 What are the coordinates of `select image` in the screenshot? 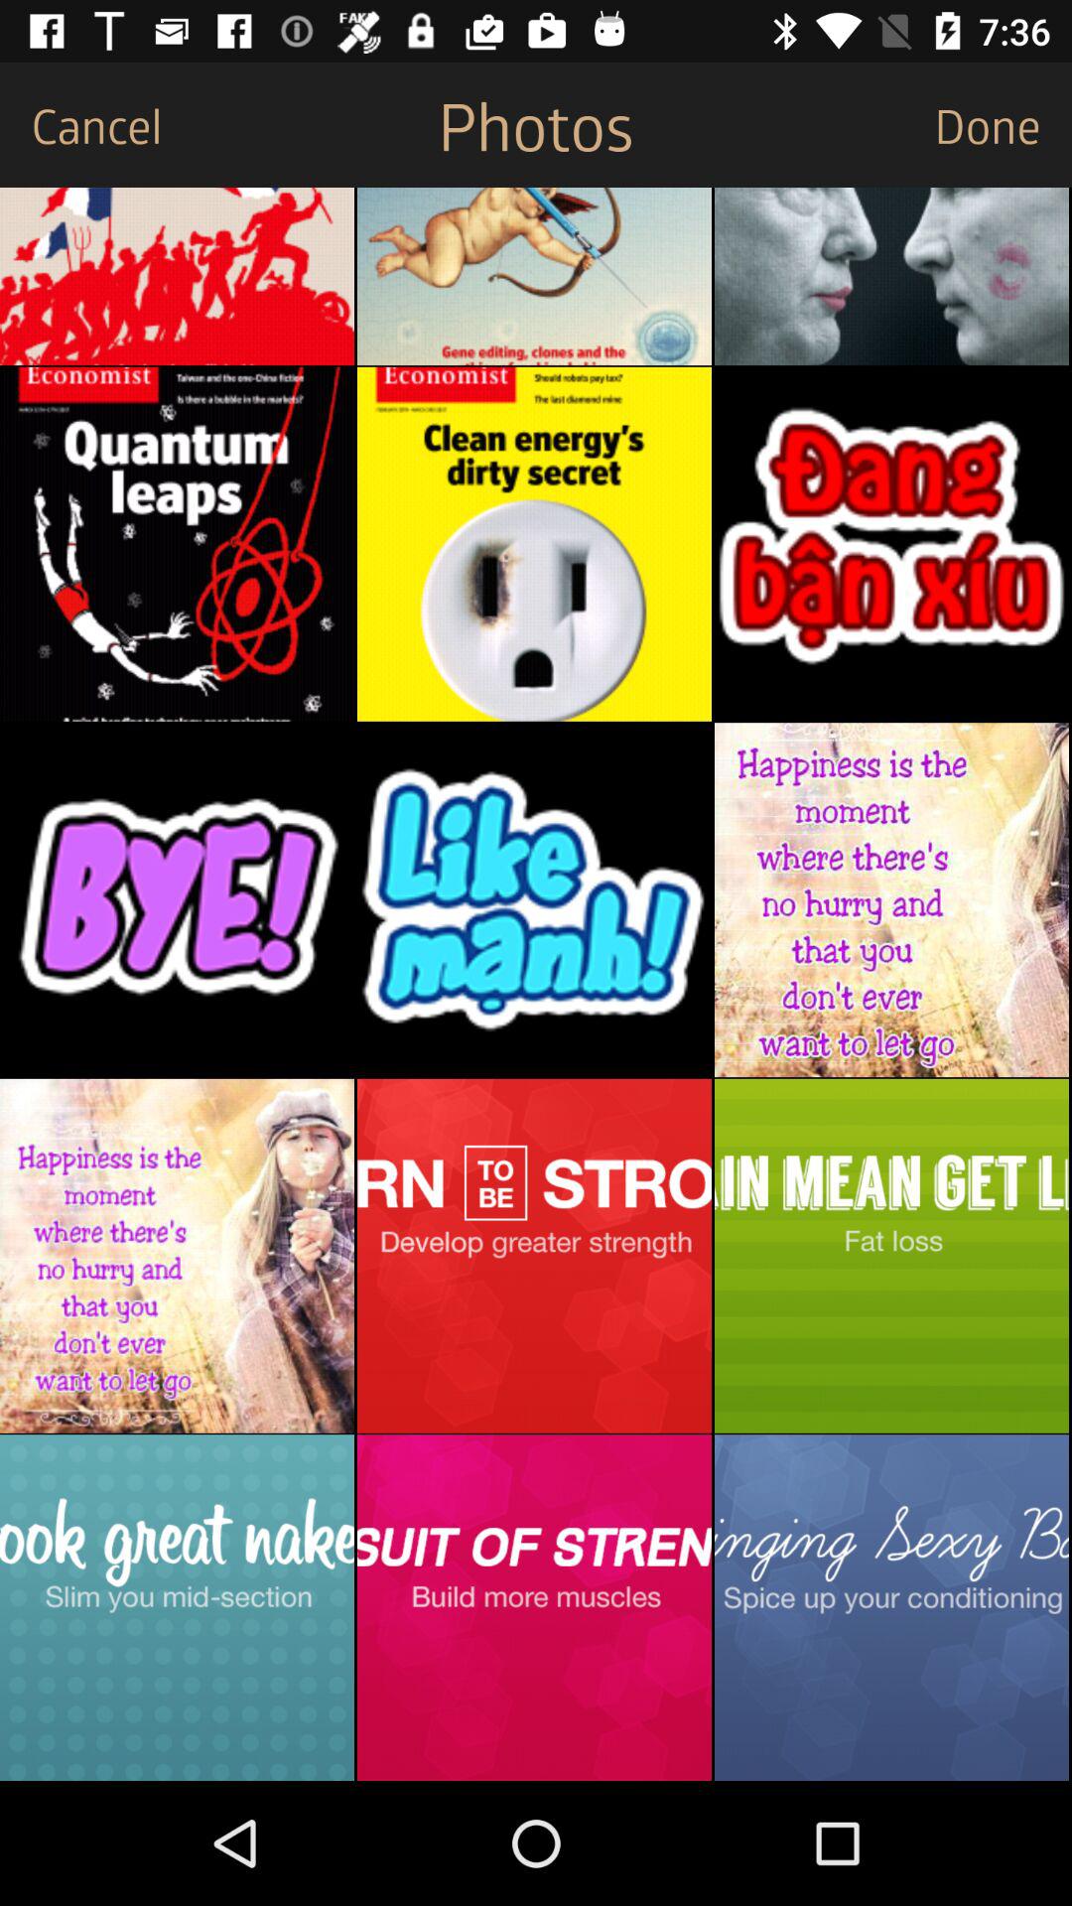 It's located at (177, 899).